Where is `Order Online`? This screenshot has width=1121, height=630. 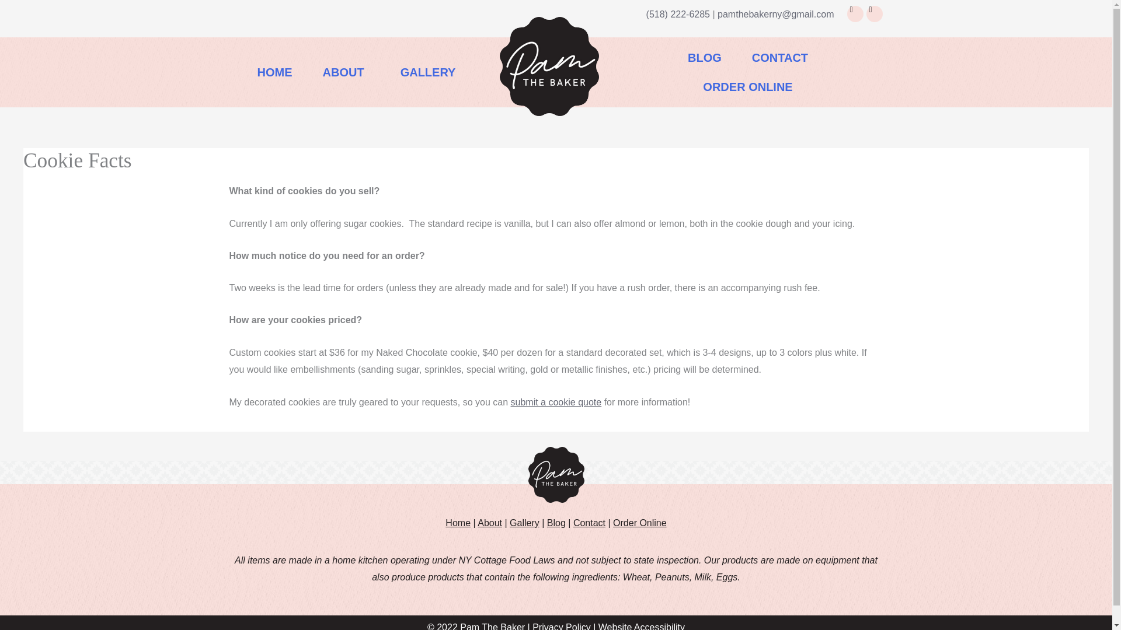 Order Online is located at coordinates (640, 523).